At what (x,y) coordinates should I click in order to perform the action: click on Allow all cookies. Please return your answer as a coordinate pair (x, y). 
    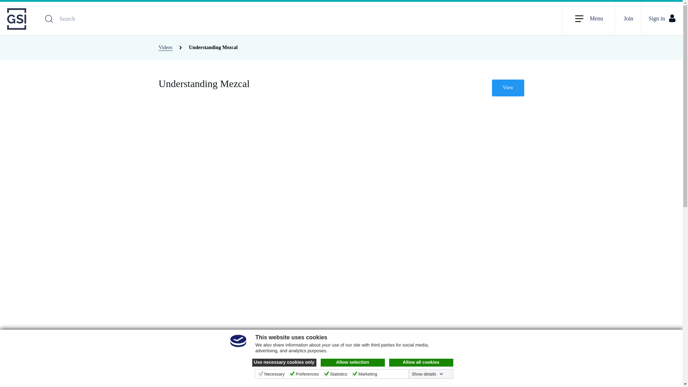
    Looking at the image, I should click on (421, 363).